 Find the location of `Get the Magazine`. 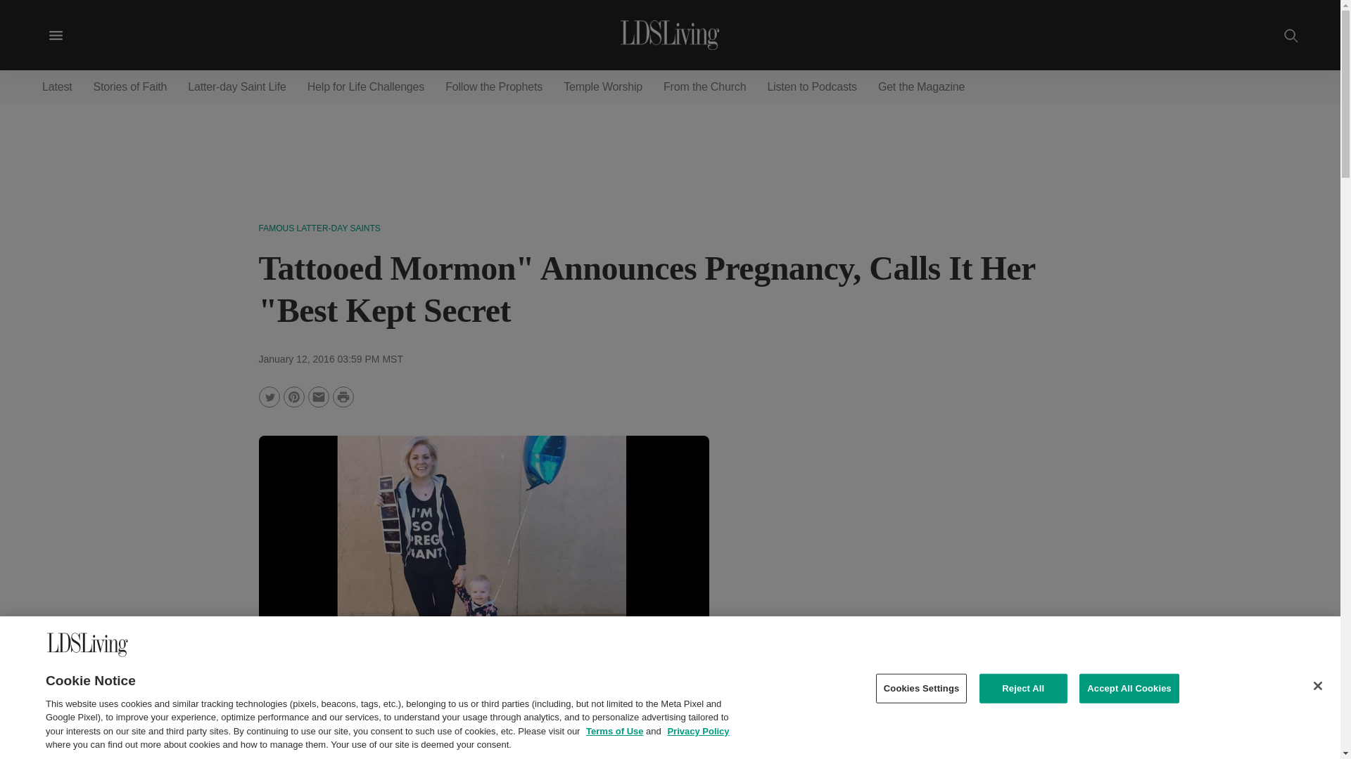

Get the Magazine is located at coordinates (921, 87).